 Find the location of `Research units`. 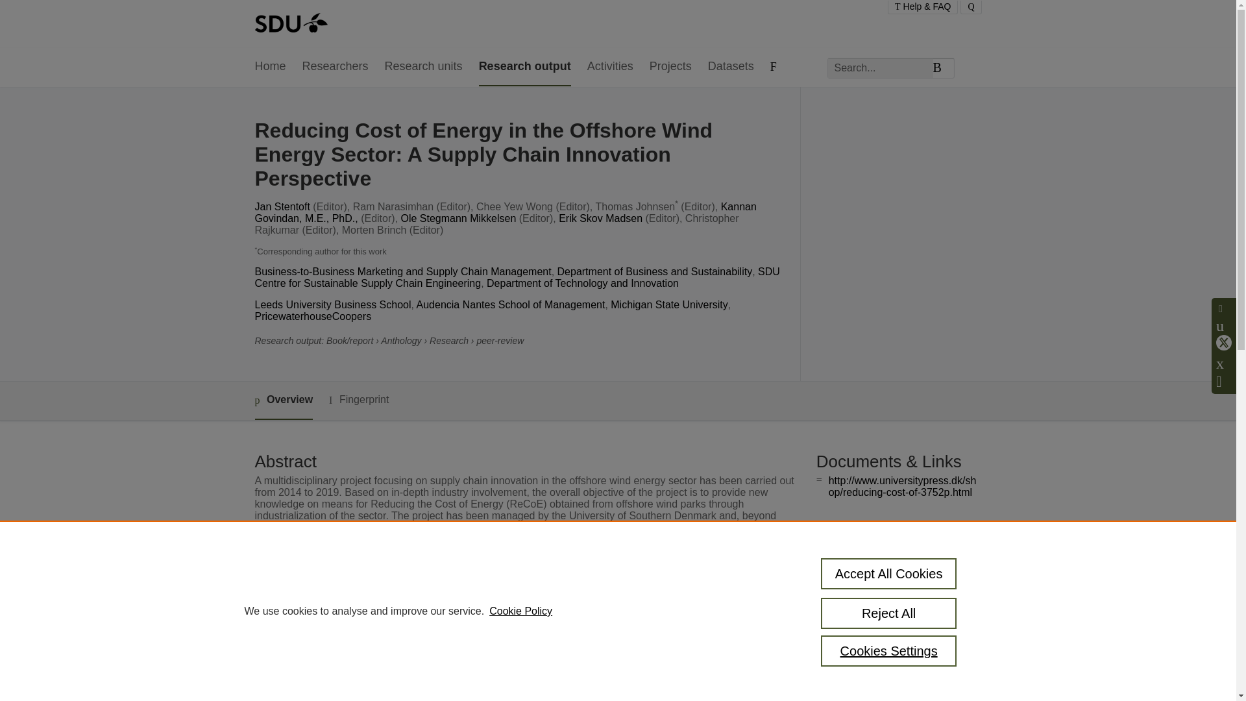

Research units is located at coordinates (423, 67).